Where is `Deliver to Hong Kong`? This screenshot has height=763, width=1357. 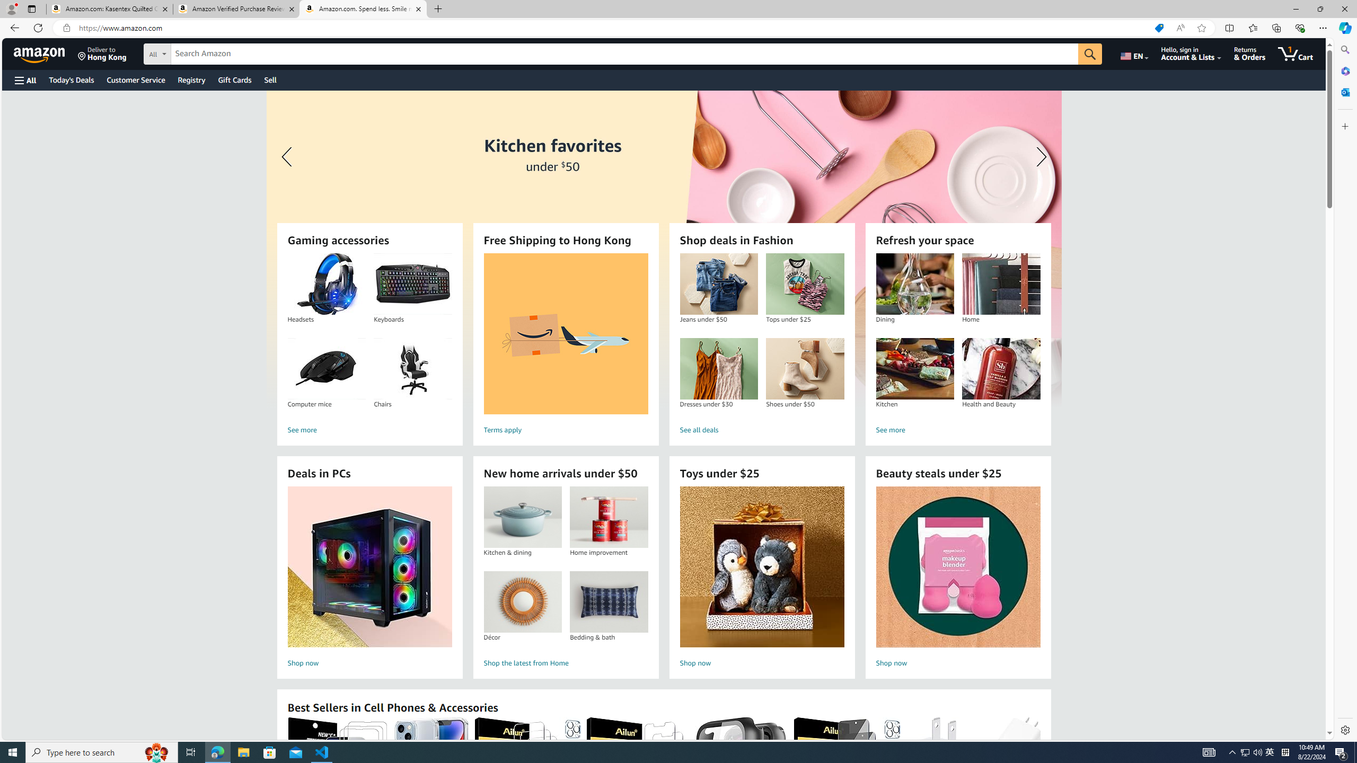 Deliver to Hong Kong is located at coordinates (102, 54).